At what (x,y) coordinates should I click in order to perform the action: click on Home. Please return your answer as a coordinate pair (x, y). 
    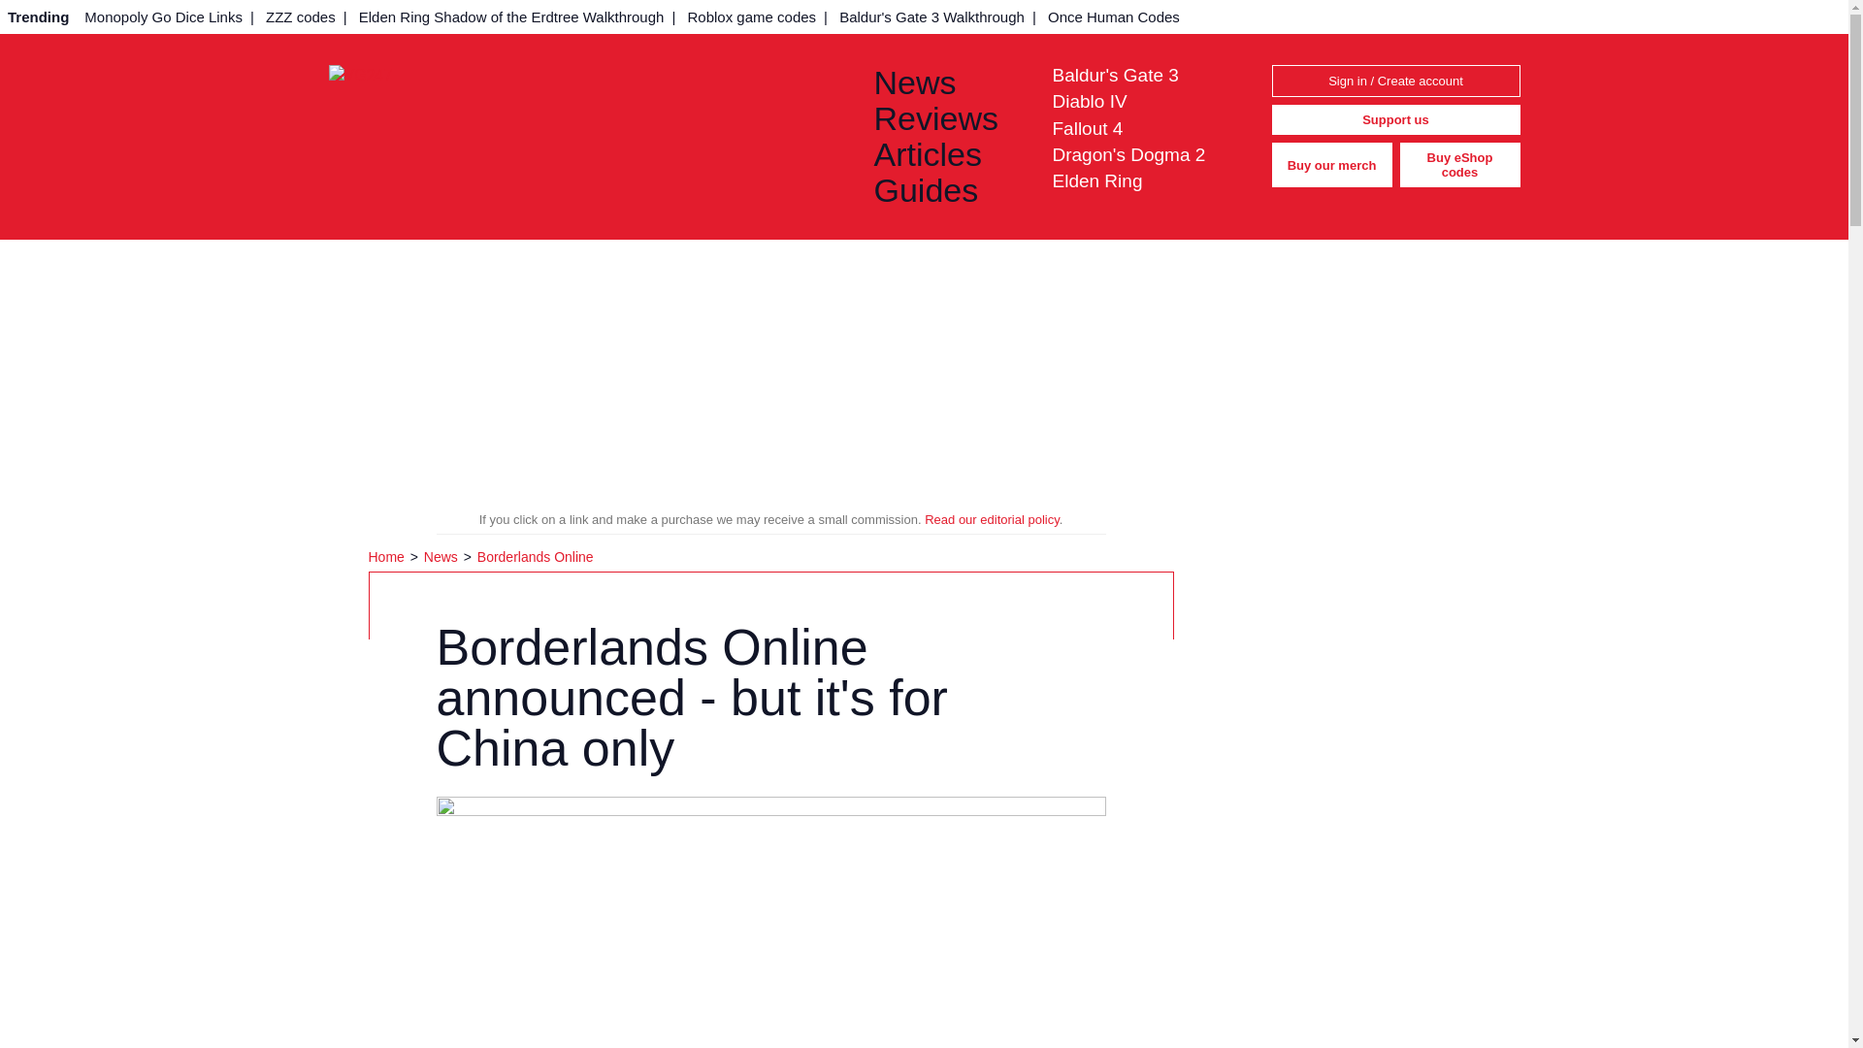
    Looking at the image, I should click on (388, 557).